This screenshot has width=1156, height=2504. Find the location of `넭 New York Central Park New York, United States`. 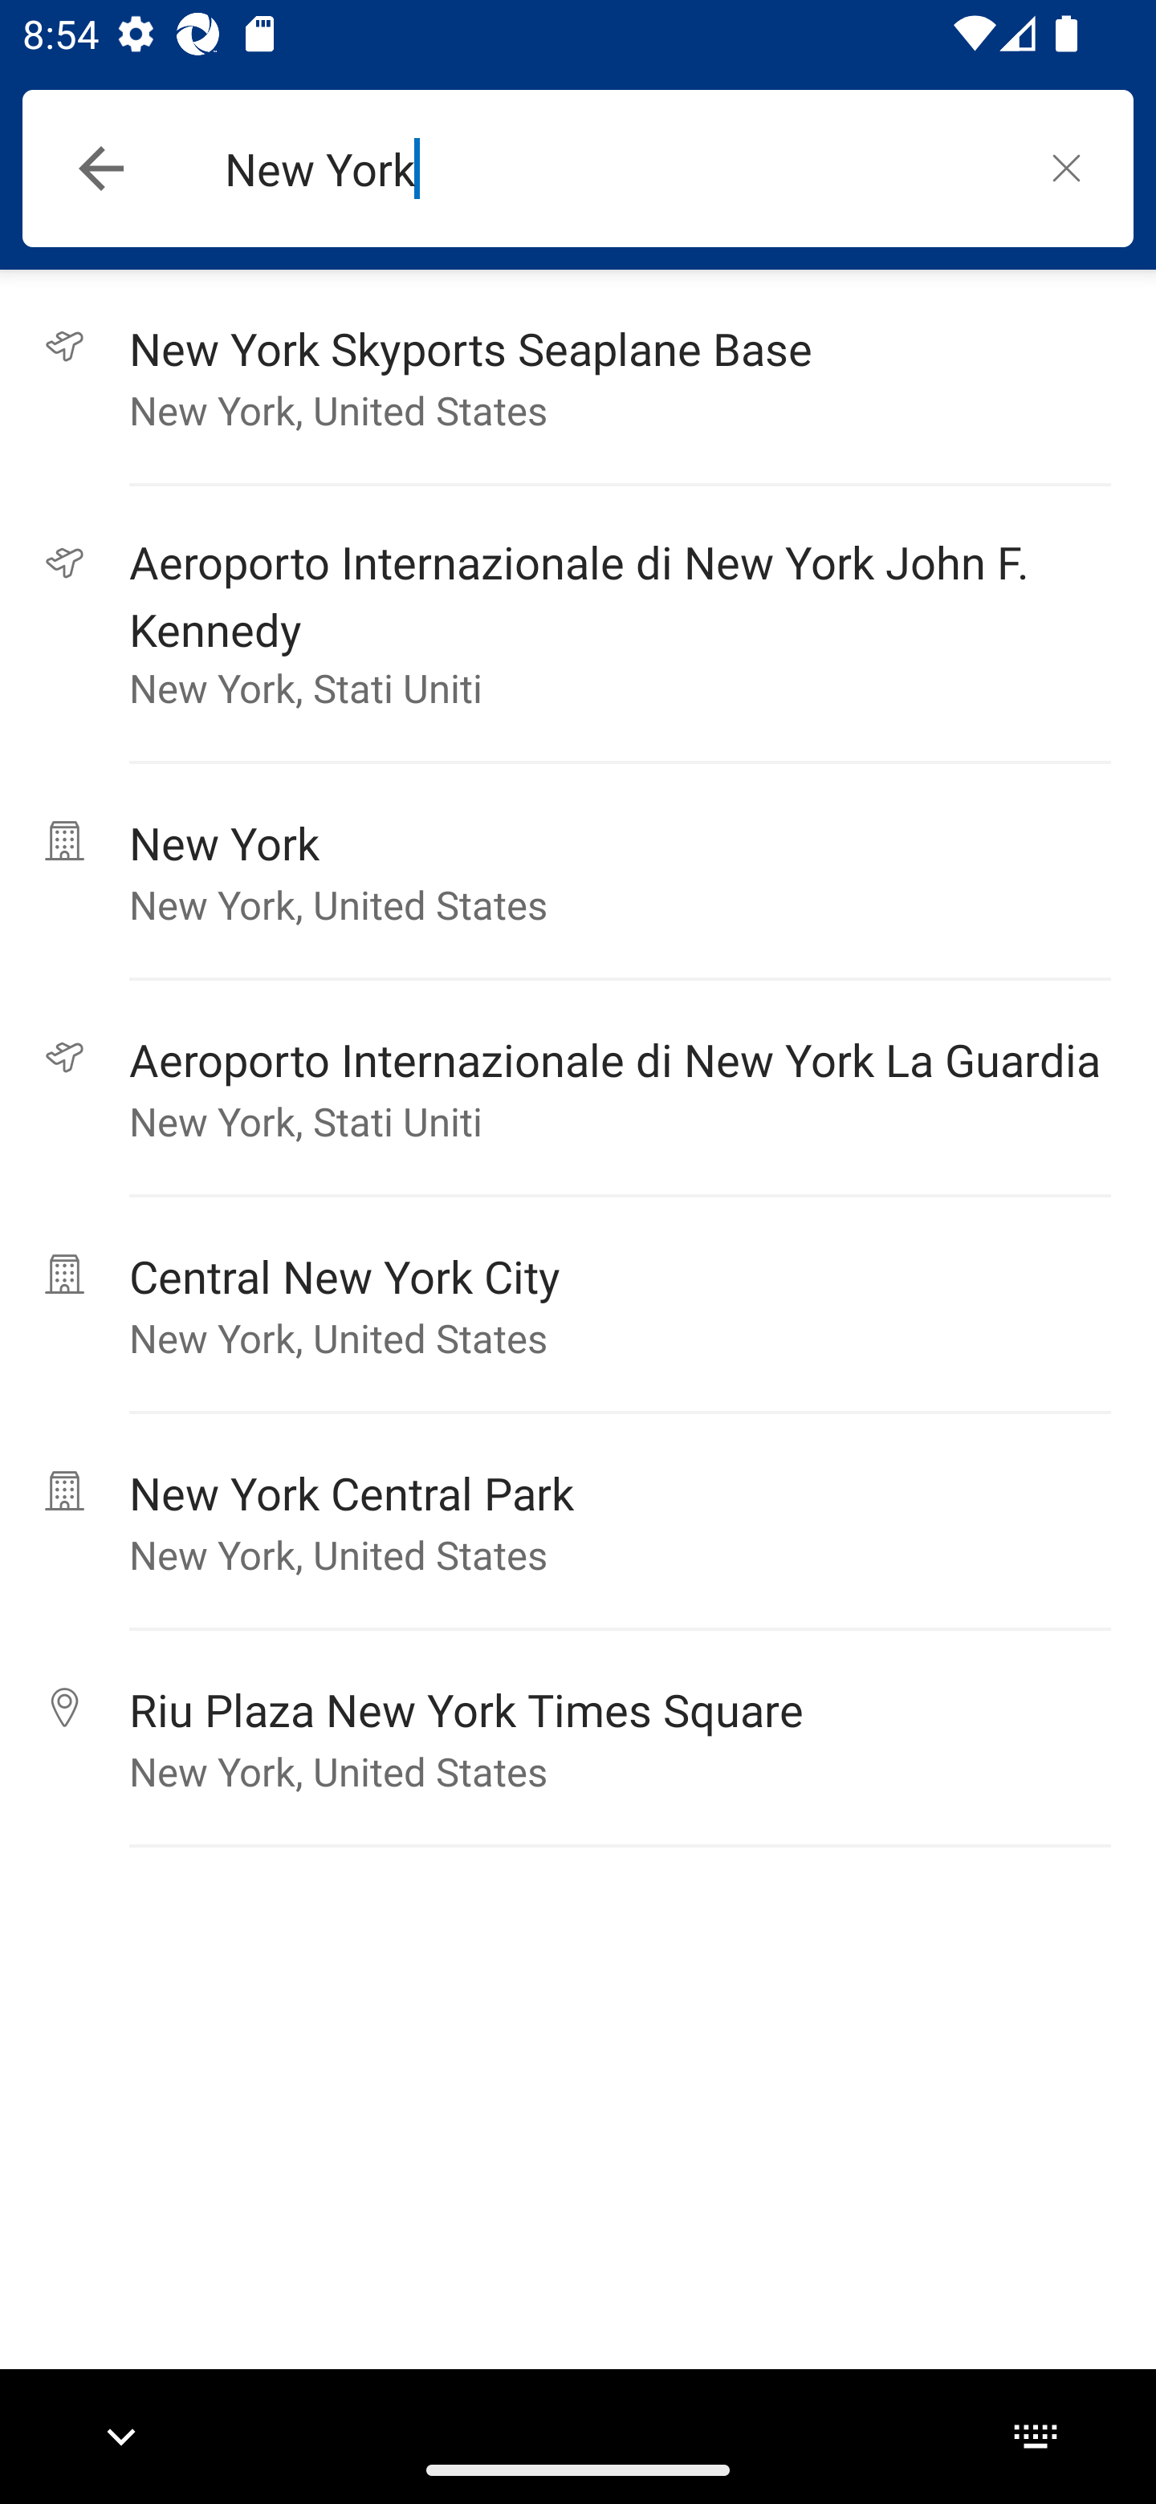

넭 New York Central Park New York, United States is located at coordinates (578, 1522).